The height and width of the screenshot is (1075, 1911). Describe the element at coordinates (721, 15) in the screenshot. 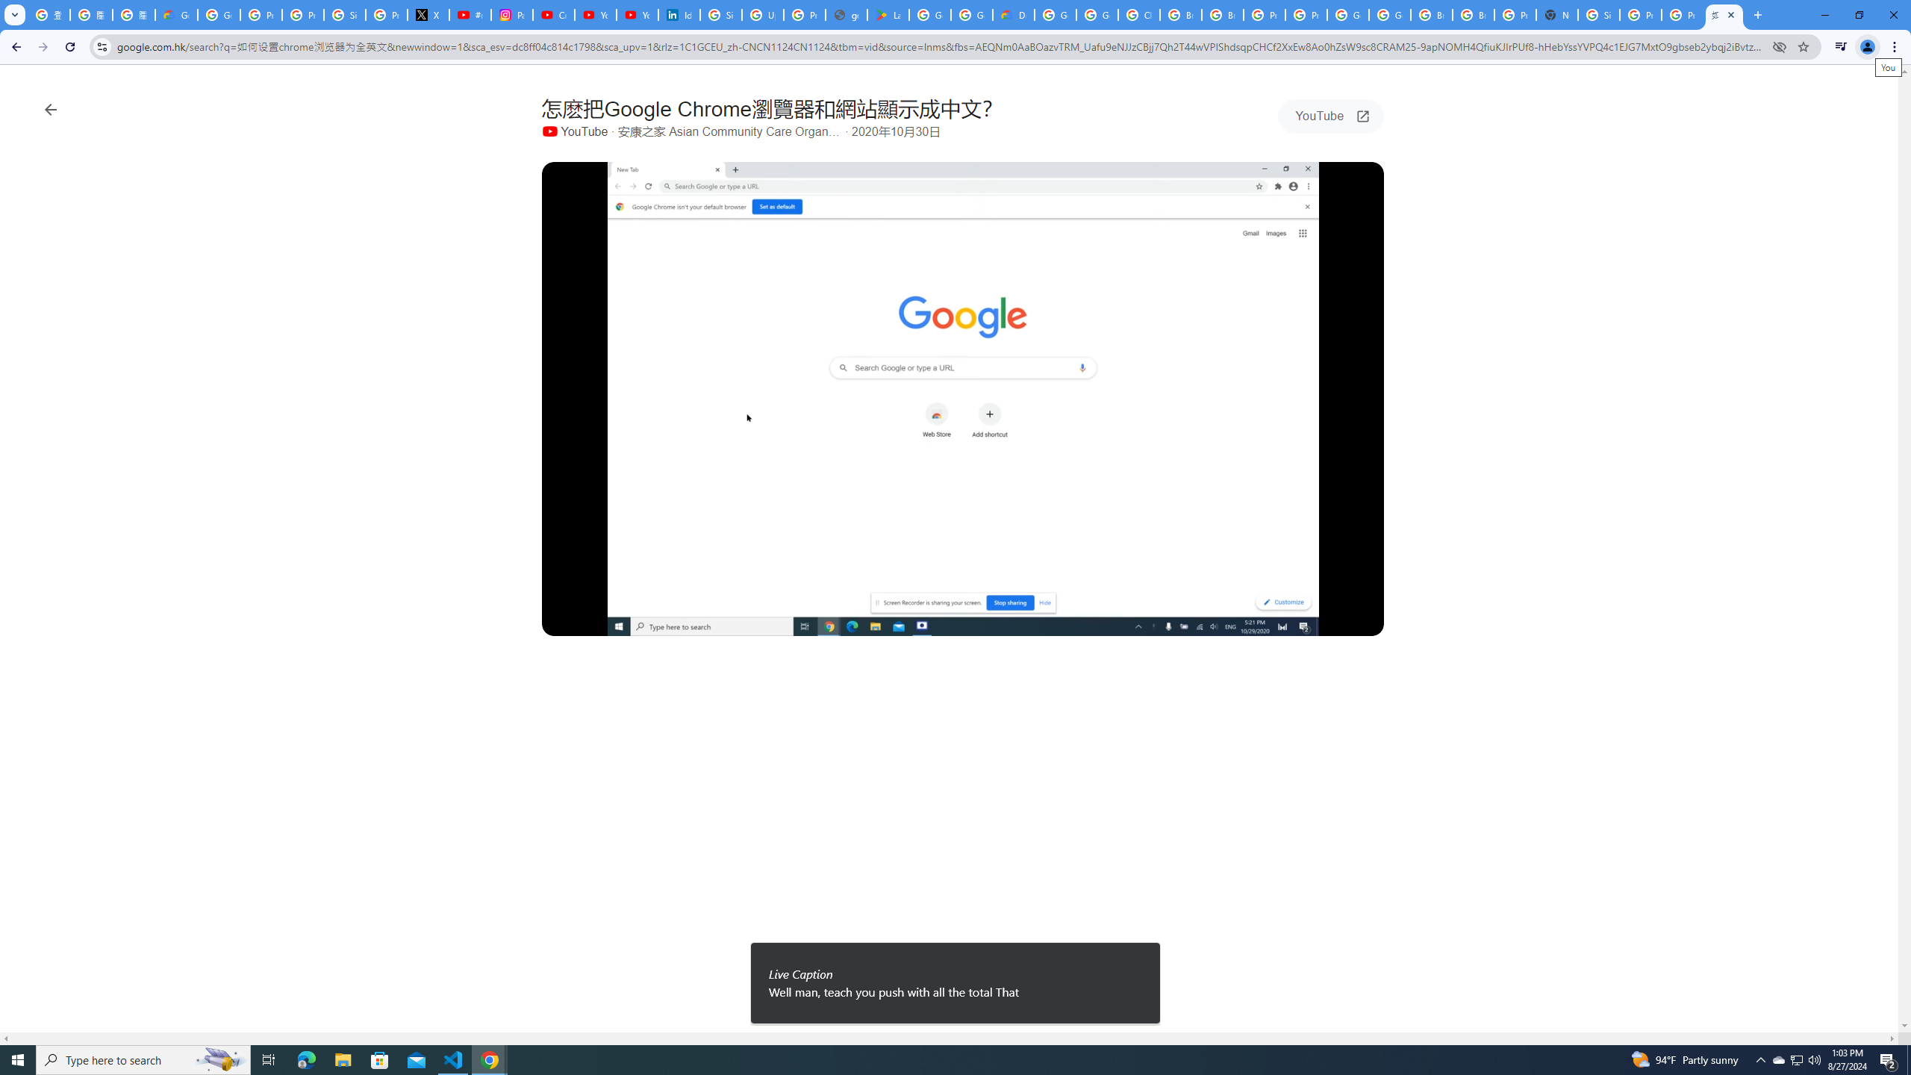

I see `Sign in - Google Accounts` at that location.